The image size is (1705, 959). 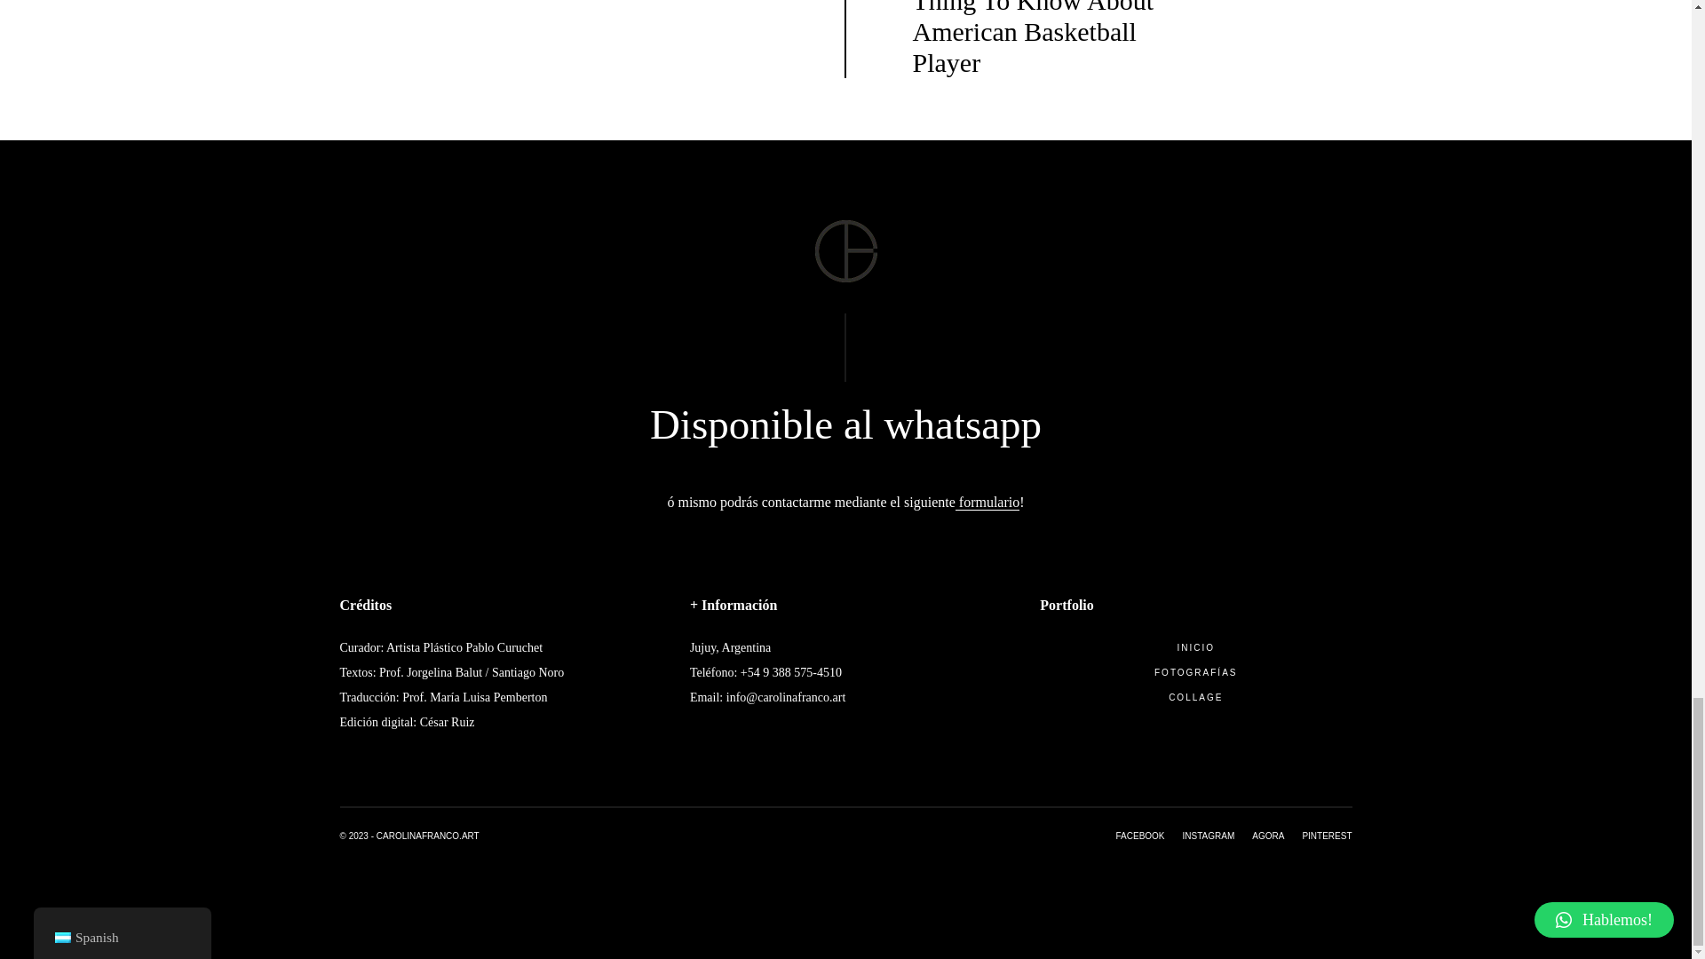 What do you see at coordinates (1259, 836) in the screenshot?
I see `AGORA` at bounding box center [1259, 836].